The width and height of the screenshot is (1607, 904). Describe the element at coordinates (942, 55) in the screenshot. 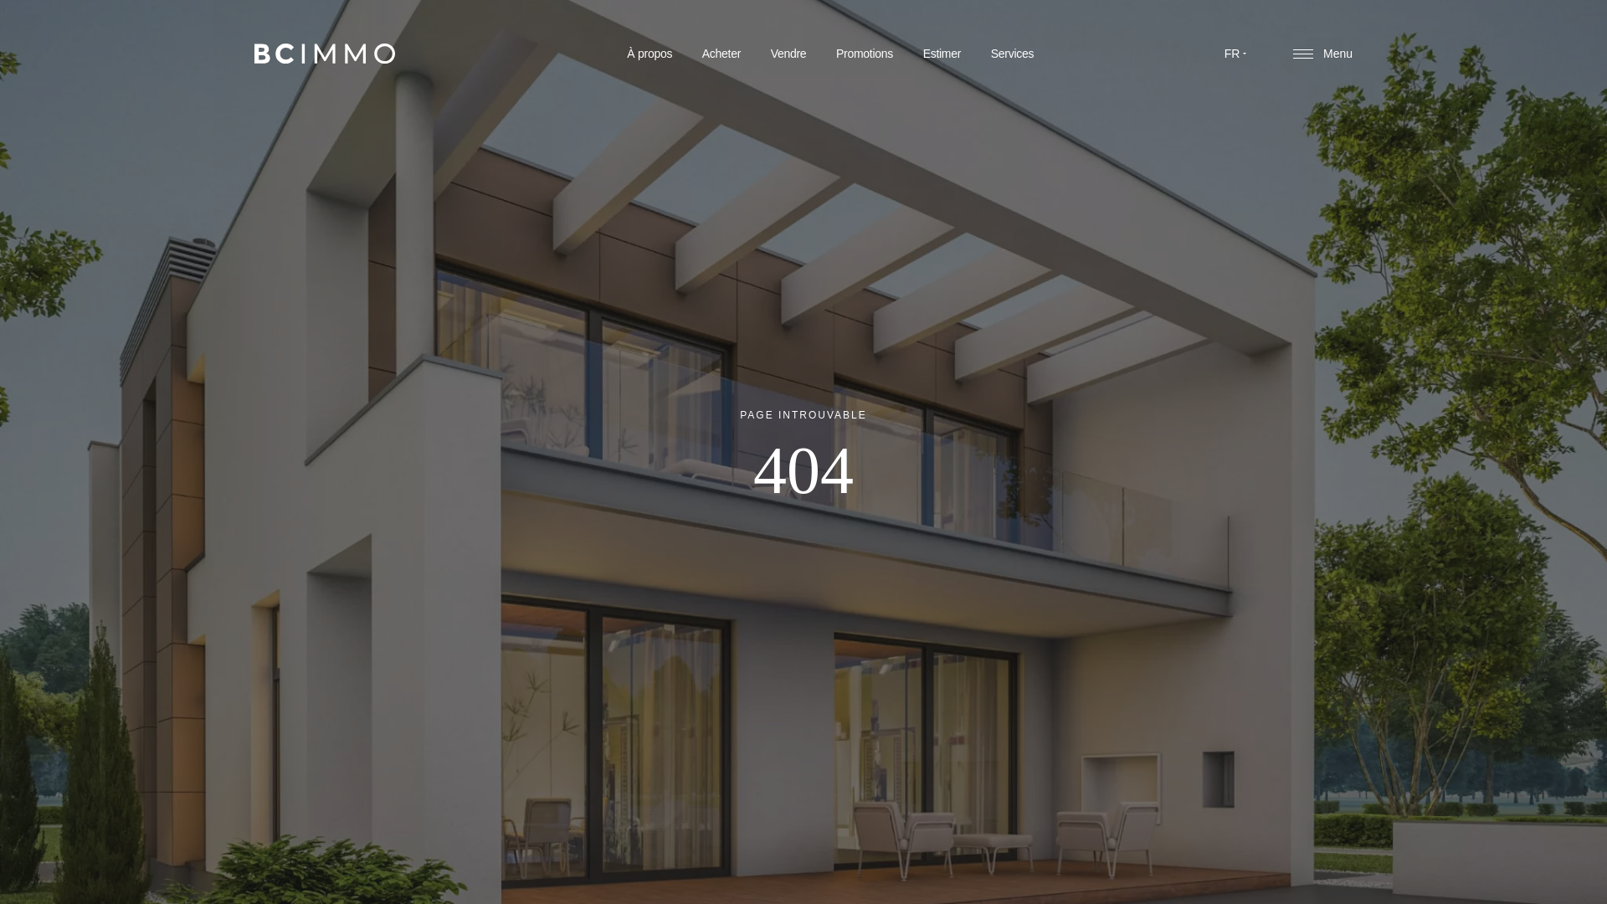

I see `Estimer` at that location.